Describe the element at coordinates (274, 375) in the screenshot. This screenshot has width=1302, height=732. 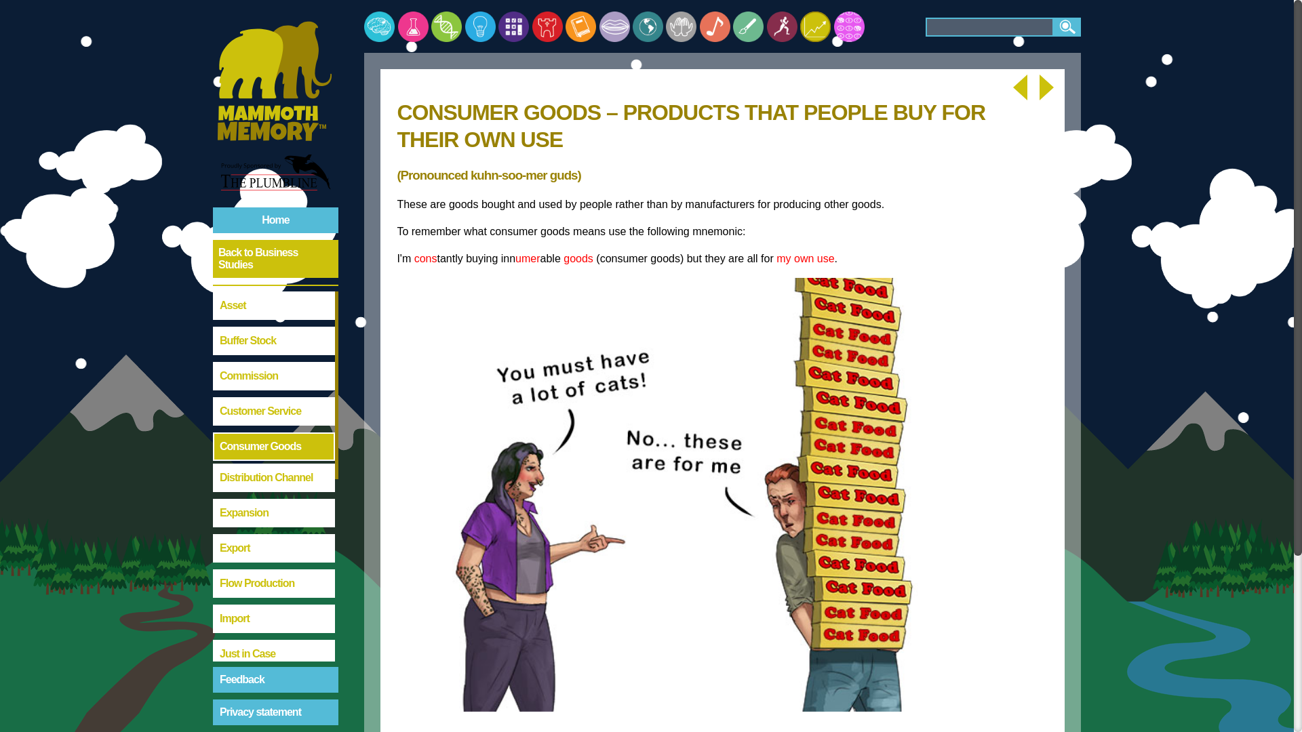
I see `Commission` at that location.